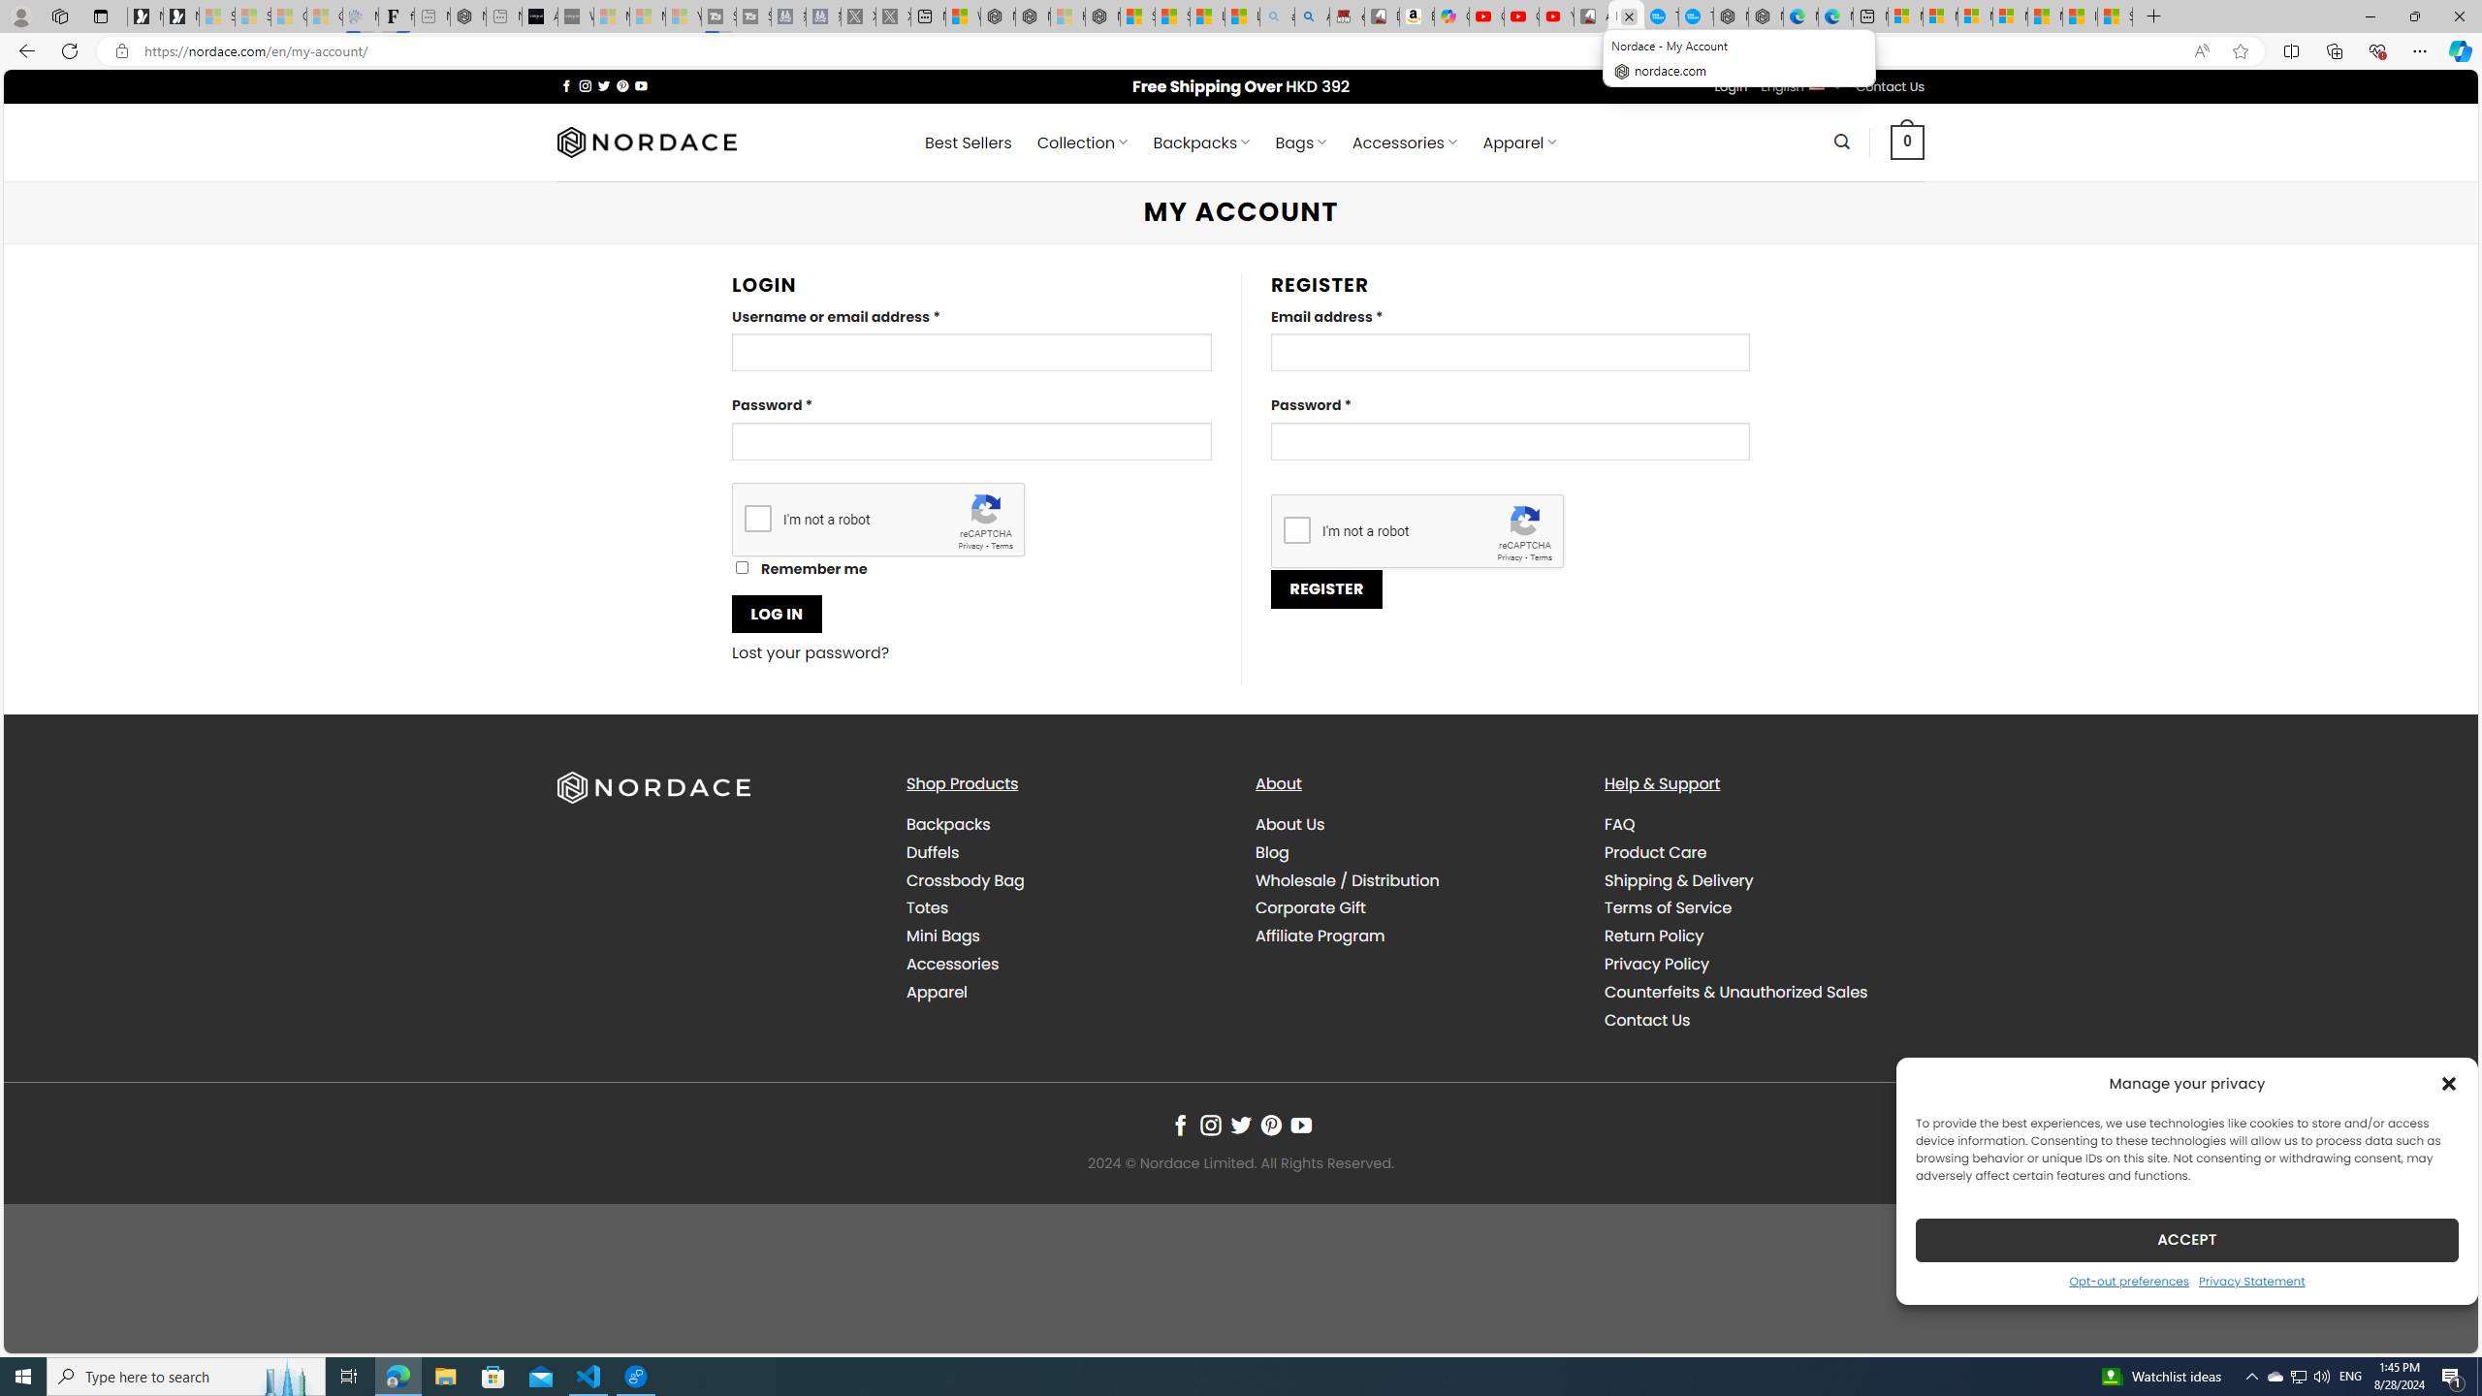  What do you see at coordinates (1326, 588) in the screenshot?
I see `REGISTER` at bounding box center [1326, 588].